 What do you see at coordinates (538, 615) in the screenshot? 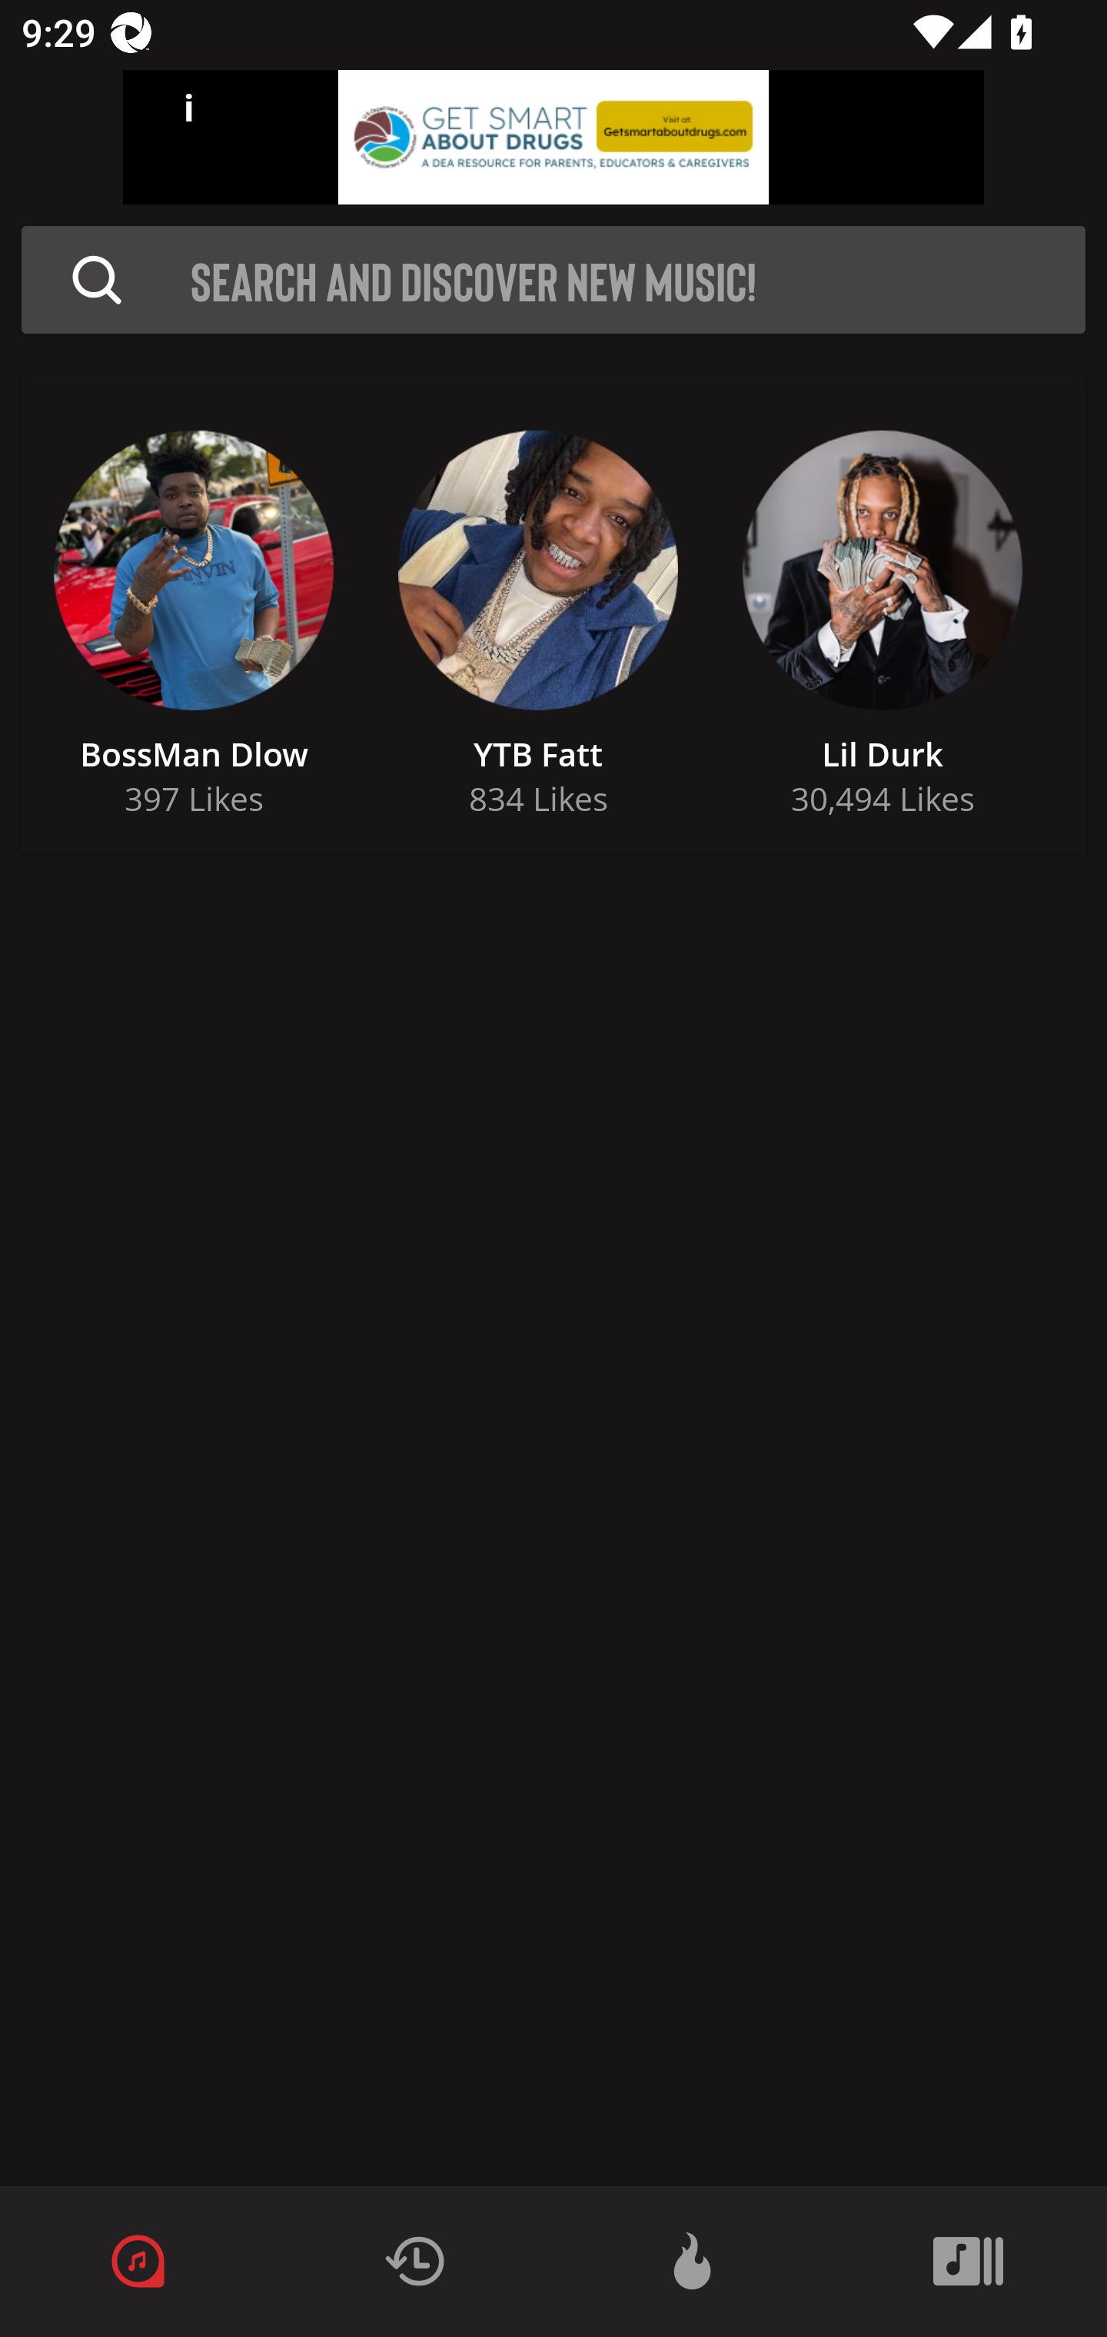
I see `Description YTB Fatt 834 Likes` at bounding box center [538, 615].